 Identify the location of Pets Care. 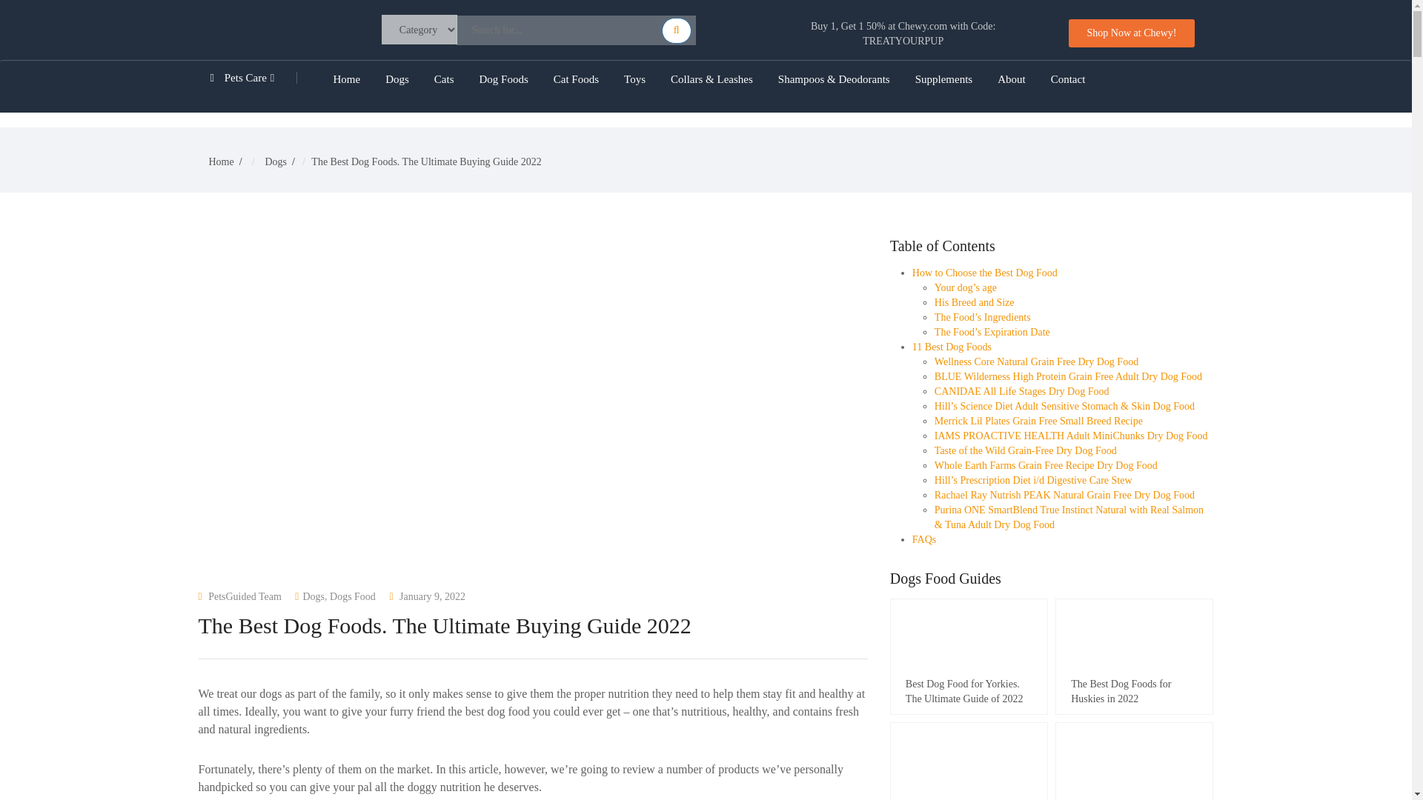
(259, 79).